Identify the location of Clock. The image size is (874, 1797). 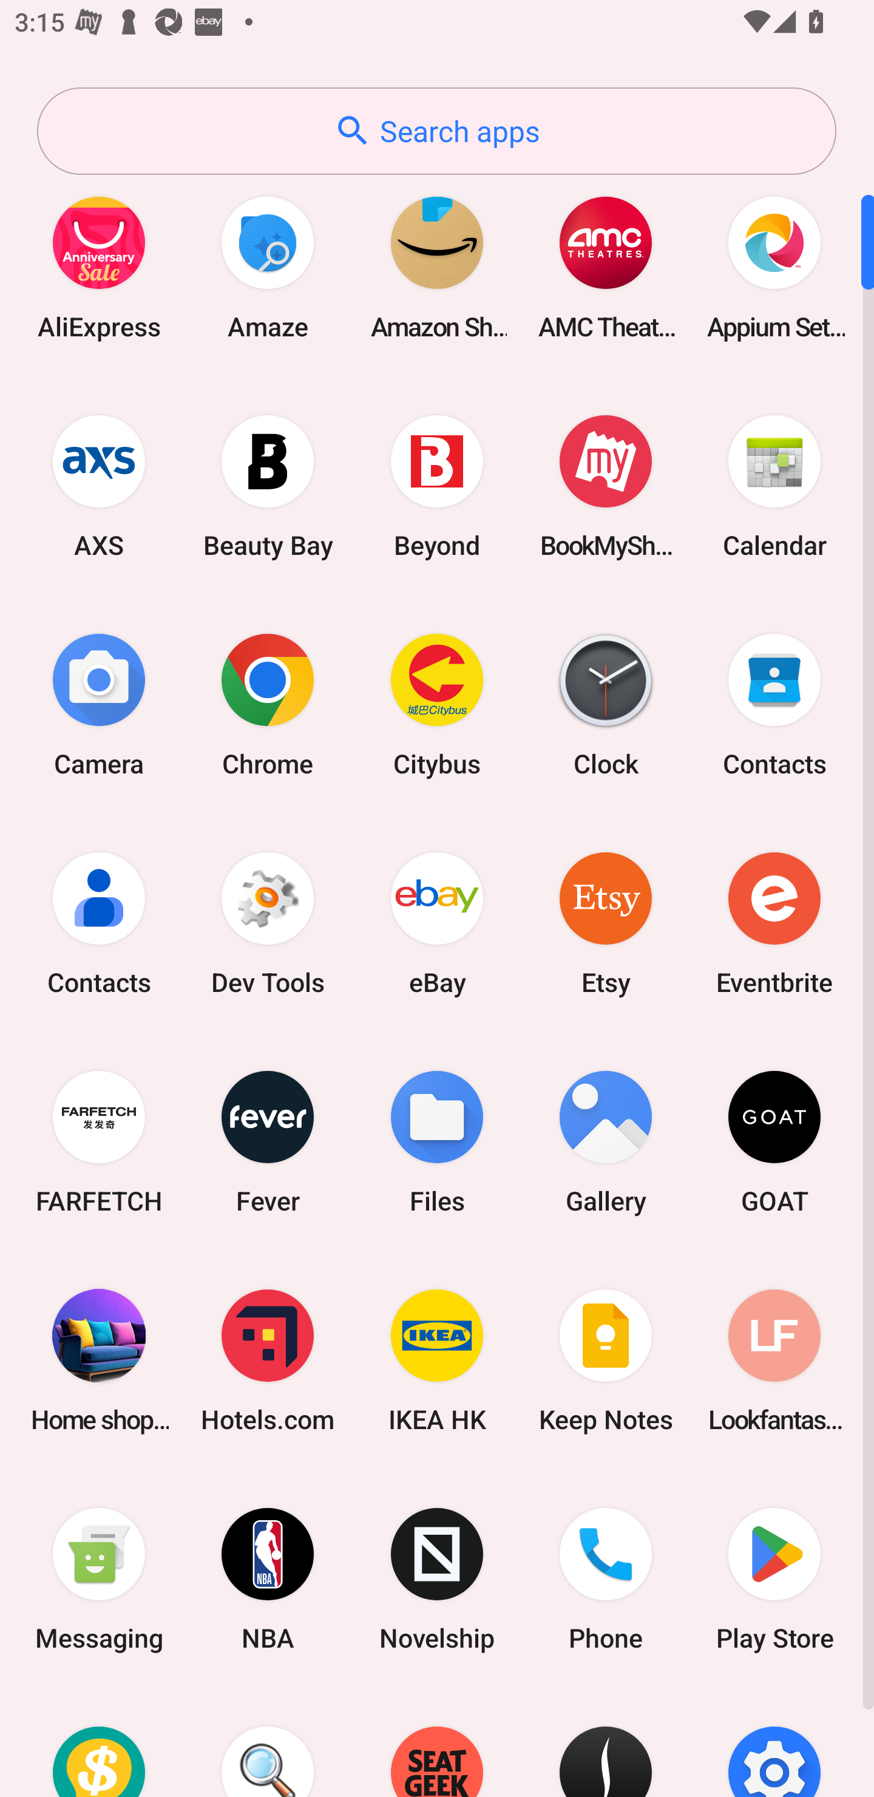
(606, 704).